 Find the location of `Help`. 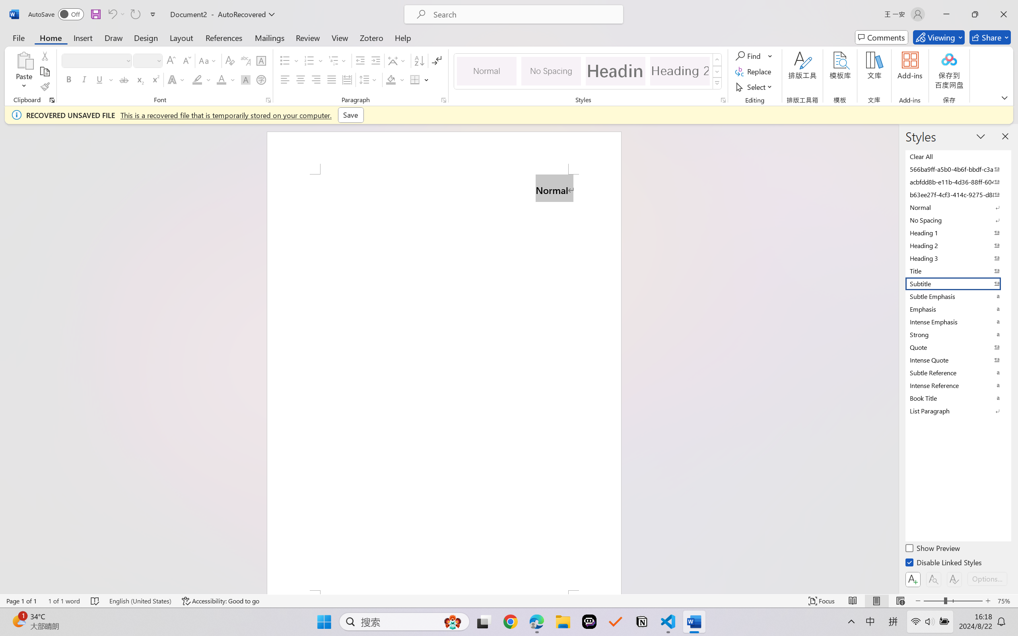

Help is located at coordinates (402, 37).